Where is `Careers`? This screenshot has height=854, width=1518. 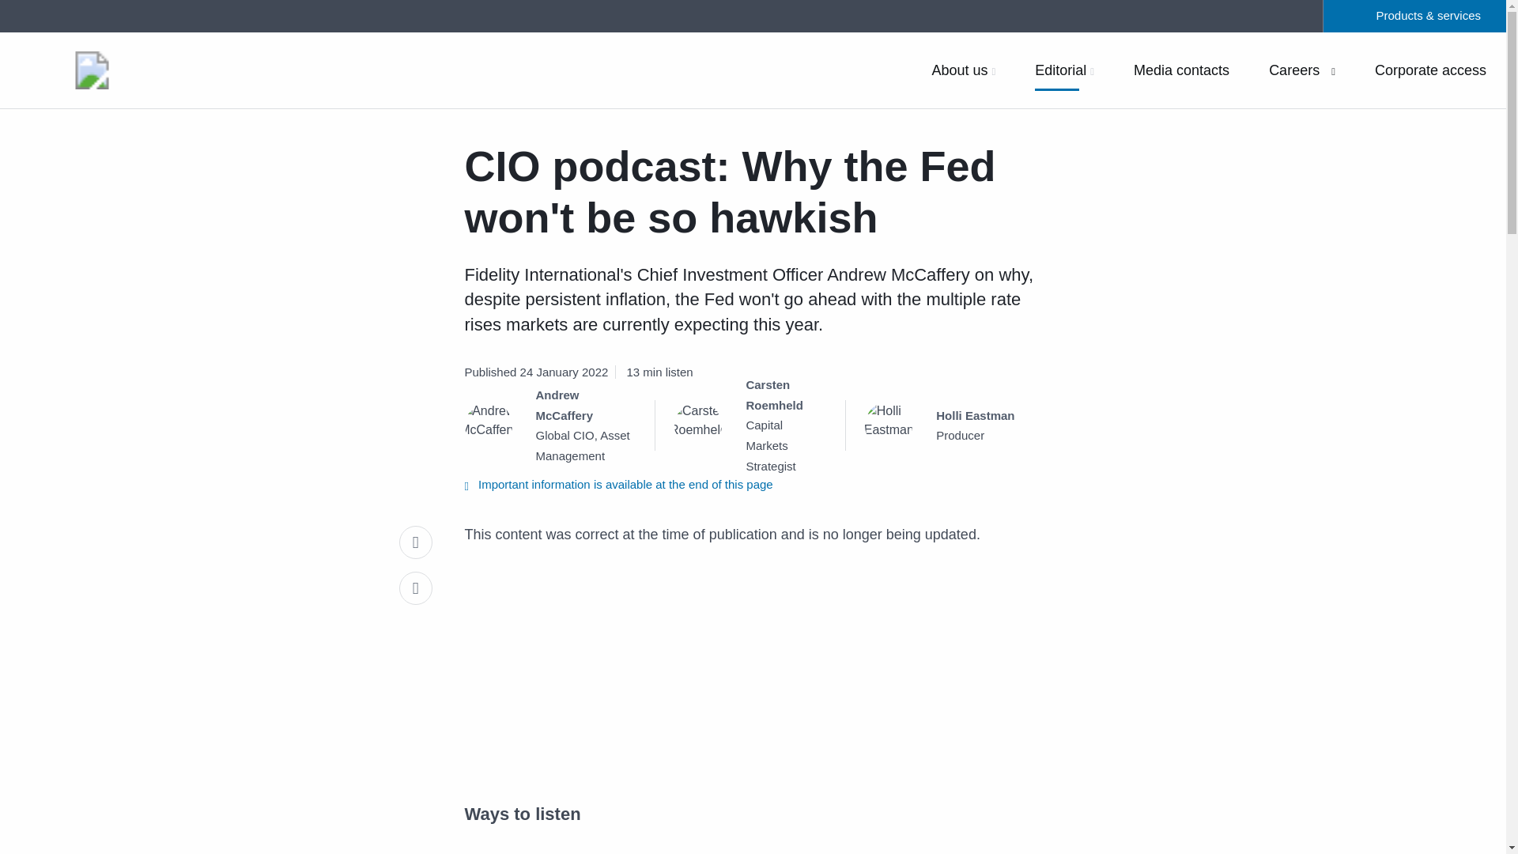
Careers is located at coordinates (1301, 70).